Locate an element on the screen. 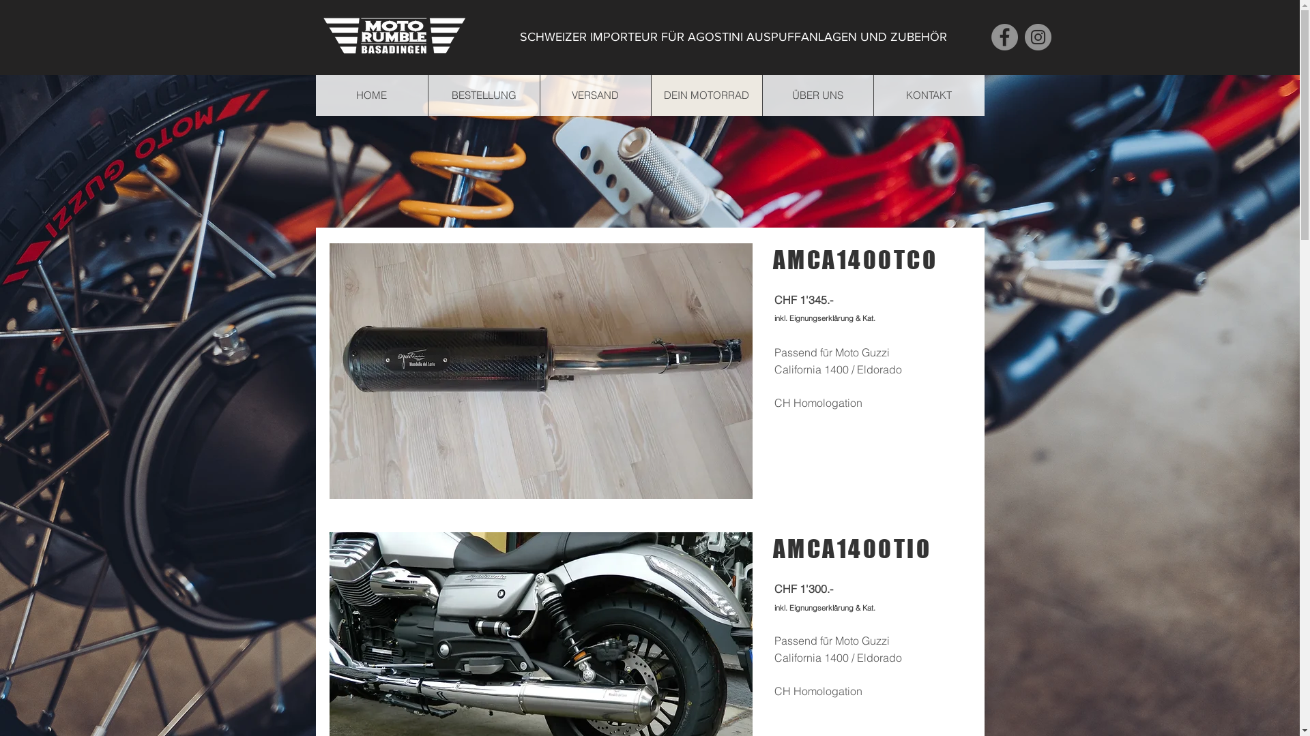 Image resolution: width=1310 pixels, height=736 pixels. VERSAND is located at coordinates (595, 95).